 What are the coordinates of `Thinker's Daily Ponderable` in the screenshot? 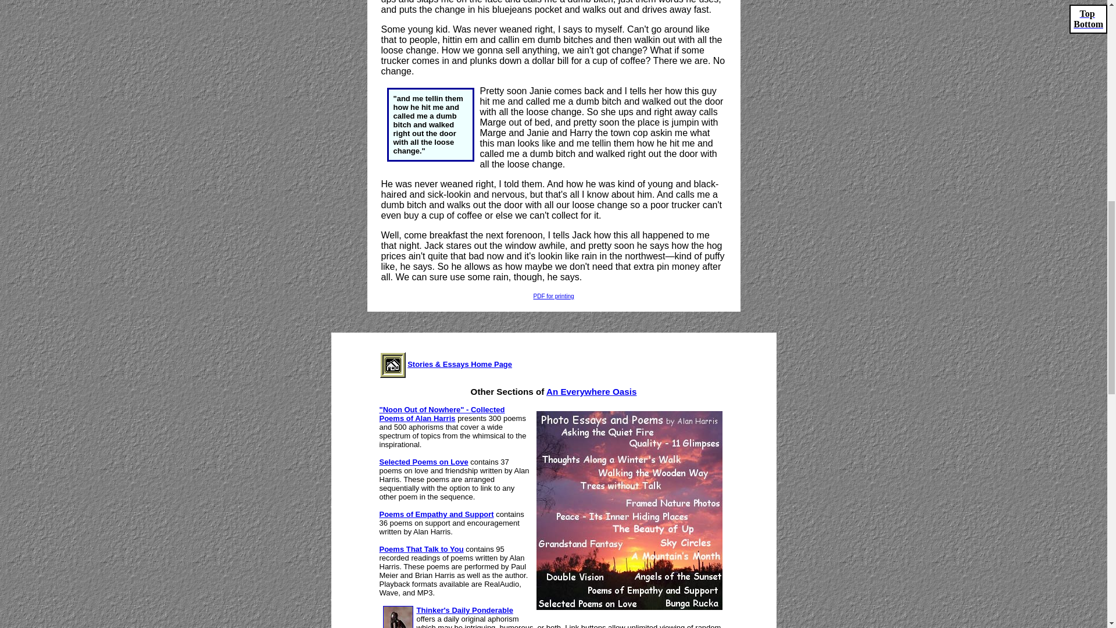 It's located at (464, 611).